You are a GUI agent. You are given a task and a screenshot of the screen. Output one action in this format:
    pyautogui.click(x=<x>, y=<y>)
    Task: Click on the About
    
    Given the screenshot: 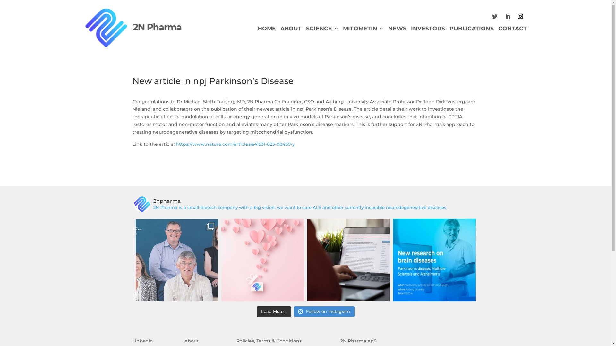 What is the action you would take?
    pyautogui.click(x=191, y=341)
    